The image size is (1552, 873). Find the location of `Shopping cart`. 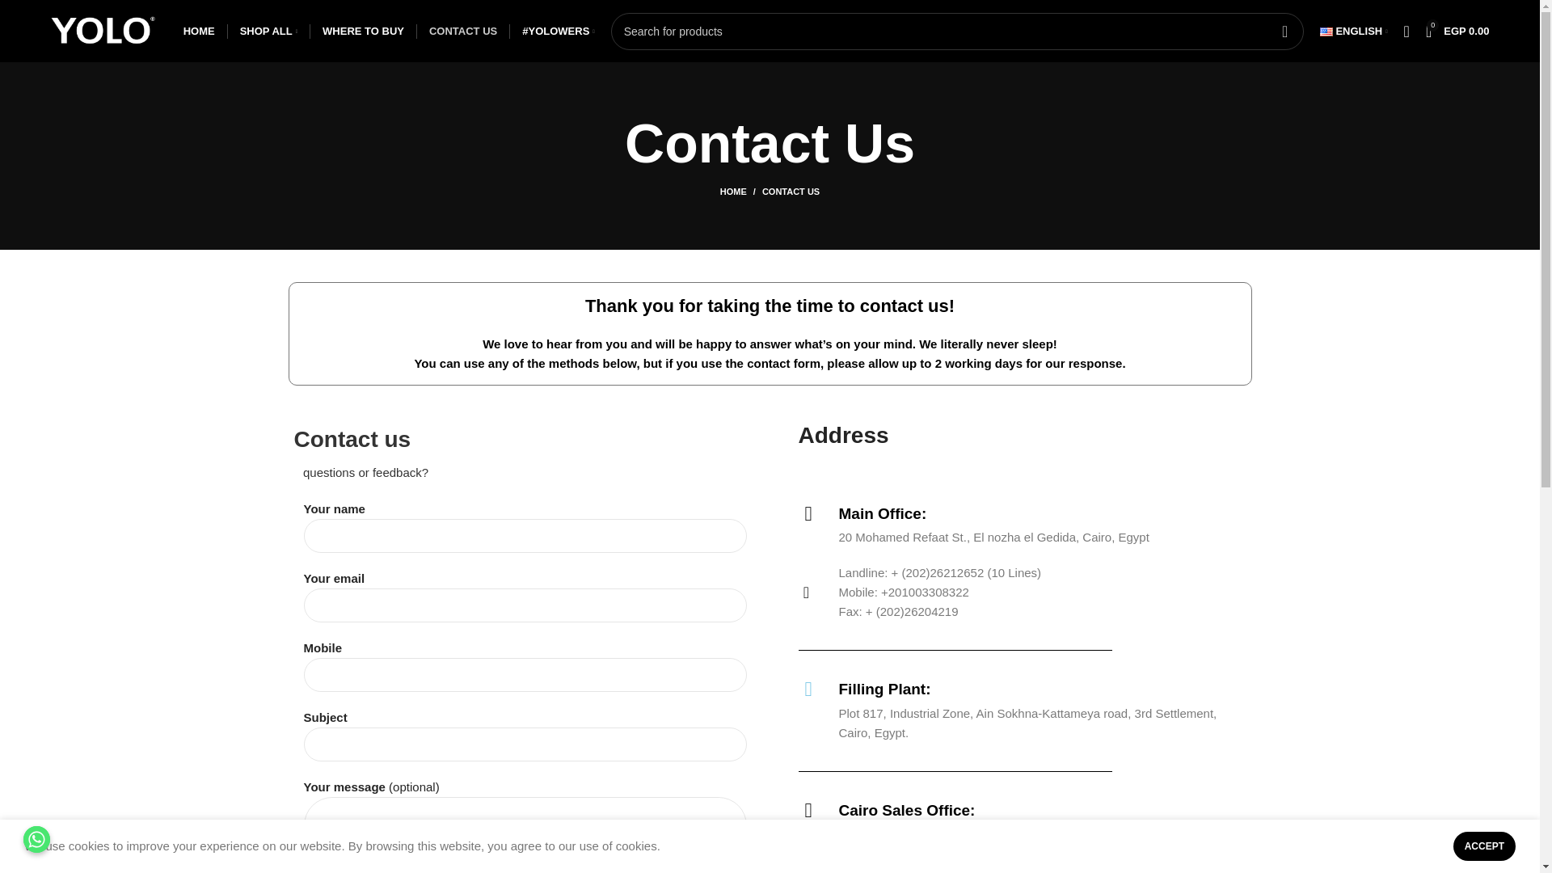

Shopping cart is located at coordinates (1457, 31).